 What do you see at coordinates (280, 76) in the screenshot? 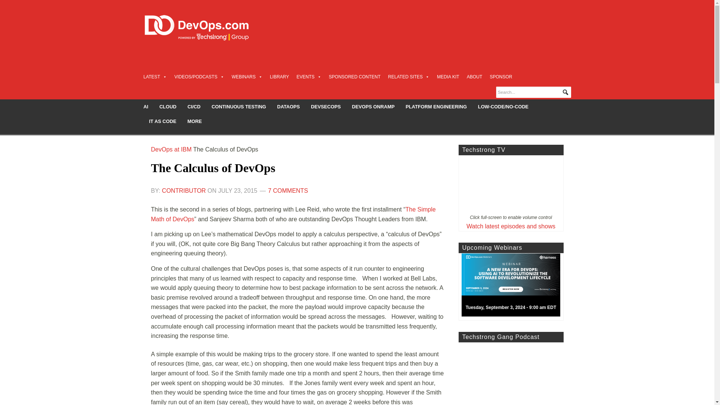
I see `LIBRARY` at bounding box center [280, 76].